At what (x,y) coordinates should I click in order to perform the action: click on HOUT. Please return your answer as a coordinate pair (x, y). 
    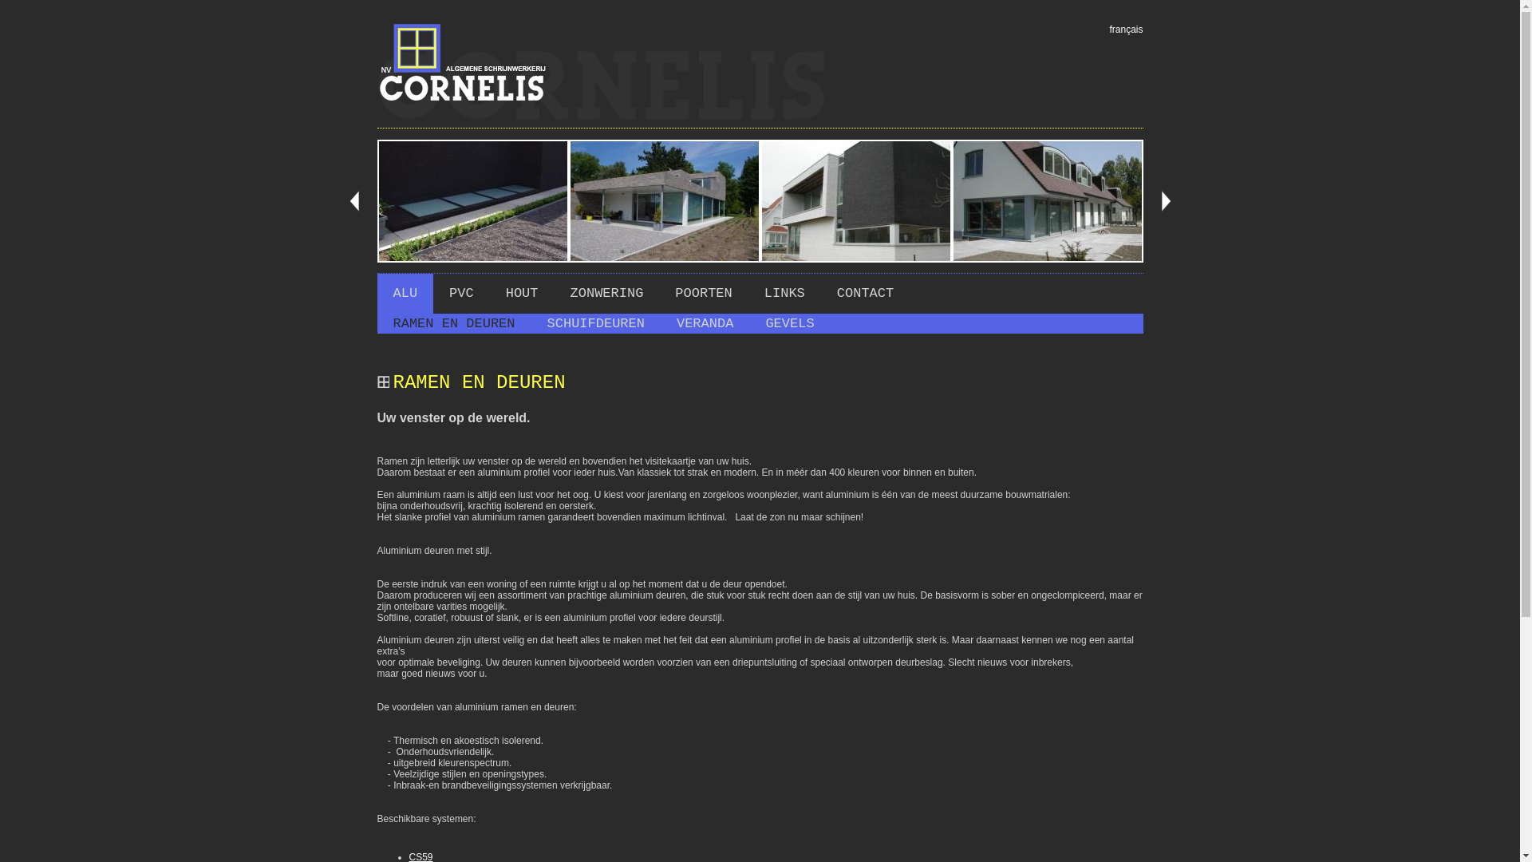
    Looking at the image, I should click on (522, 294).